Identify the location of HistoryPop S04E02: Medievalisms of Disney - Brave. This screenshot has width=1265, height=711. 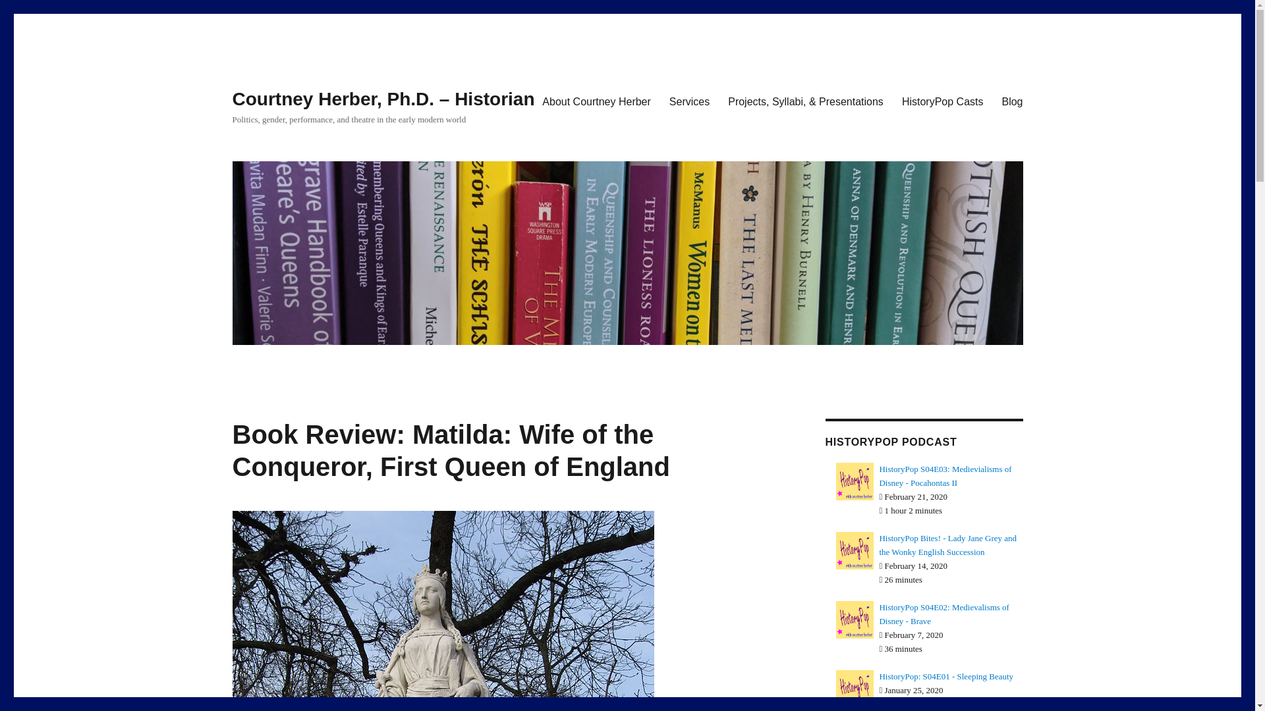
(944, 614).